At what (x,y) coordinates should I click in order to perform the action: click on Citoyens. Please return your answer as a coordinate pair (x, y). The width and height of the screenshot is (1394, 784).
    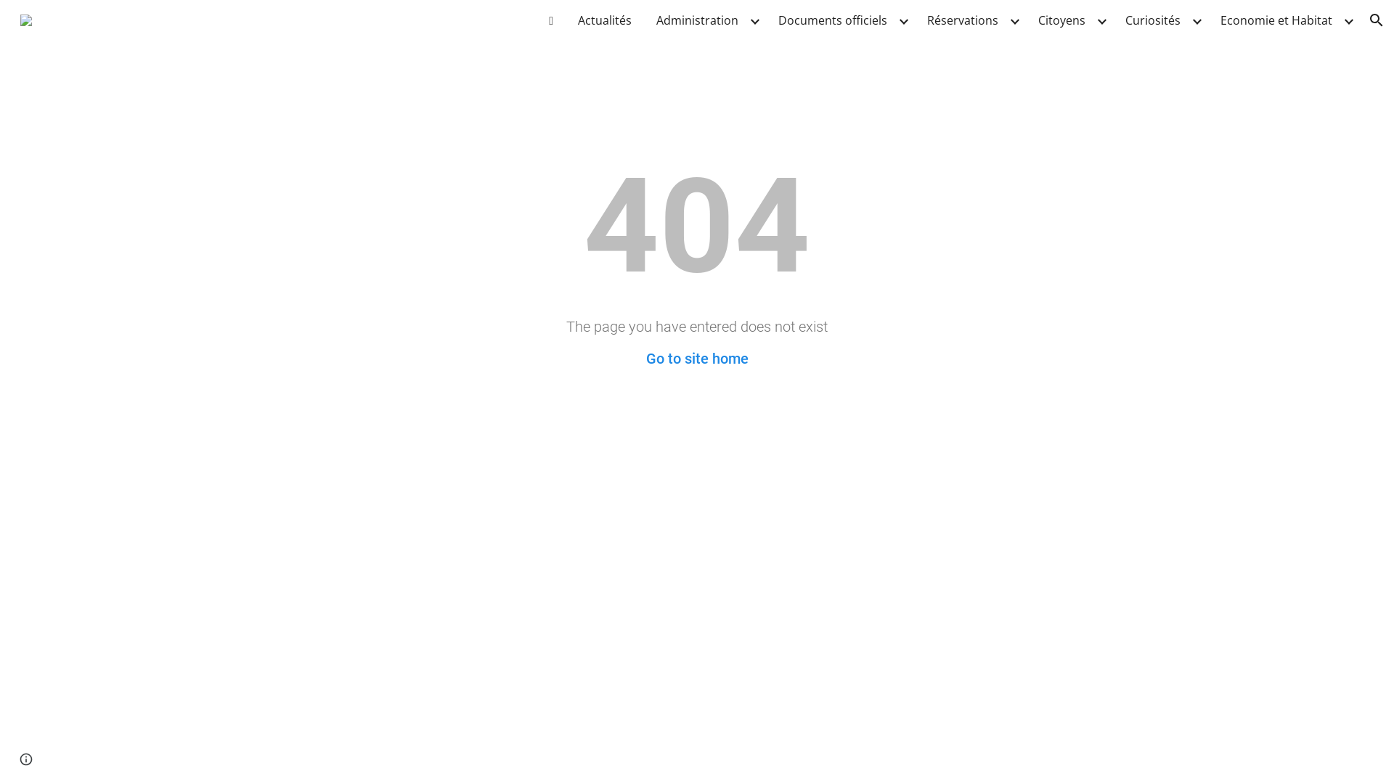
    Looking at the image, I should click on (1061, 20).